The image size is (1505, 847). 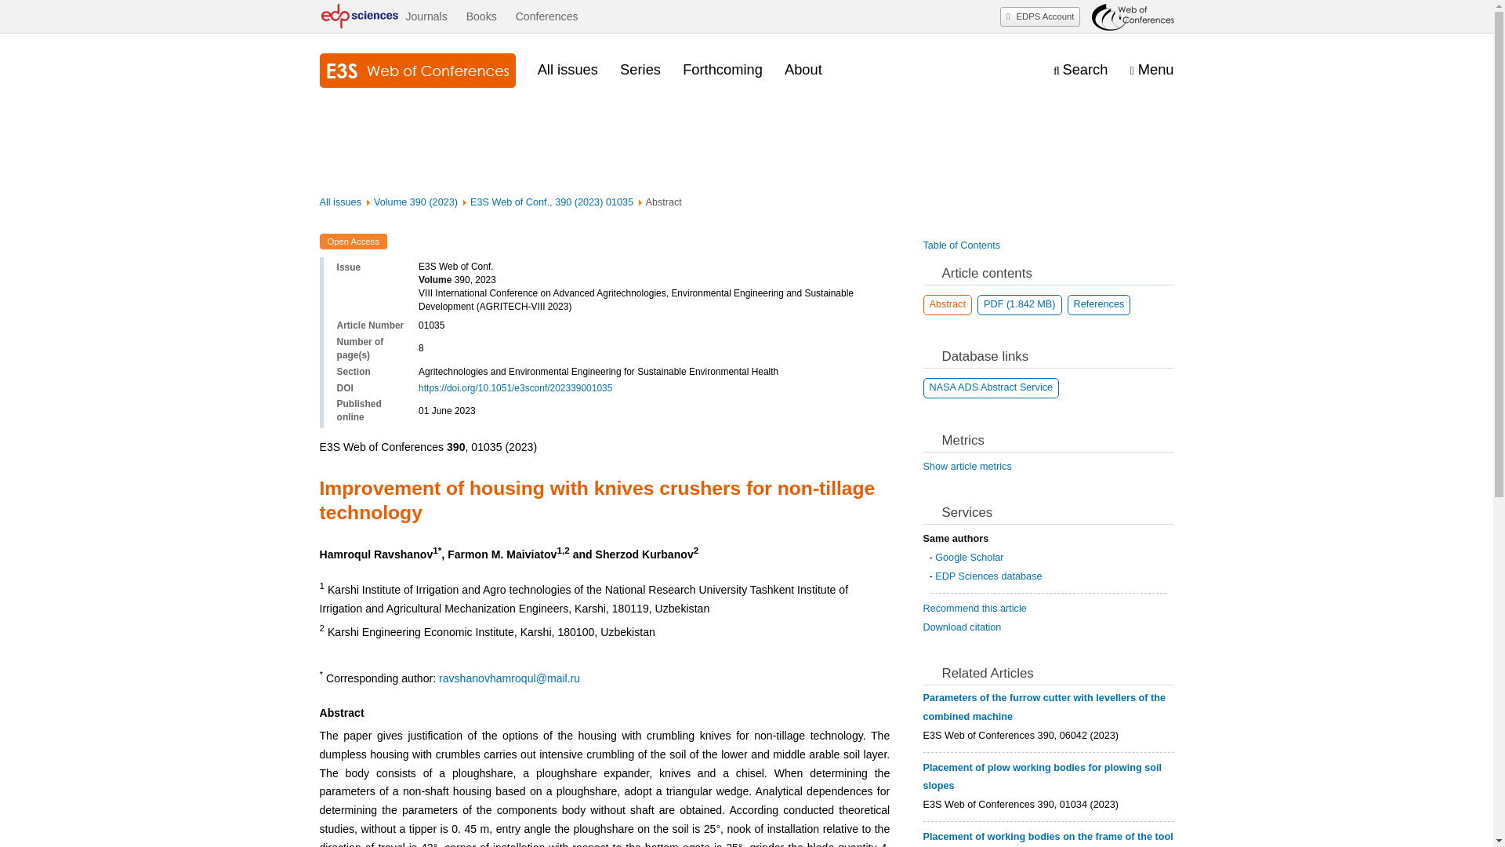 What do you see at coordinates (426, 16) in the screenshot?
I see `Journals` at bounding box center [426, 16].